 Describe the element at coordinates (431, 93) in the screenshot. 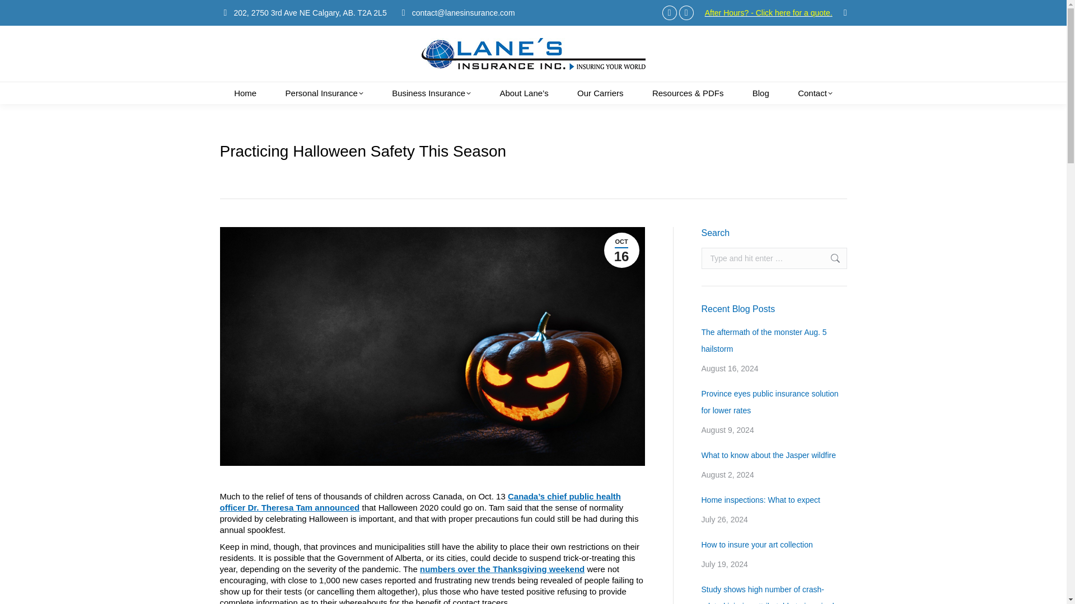

I see `Business Insurance` at that location.